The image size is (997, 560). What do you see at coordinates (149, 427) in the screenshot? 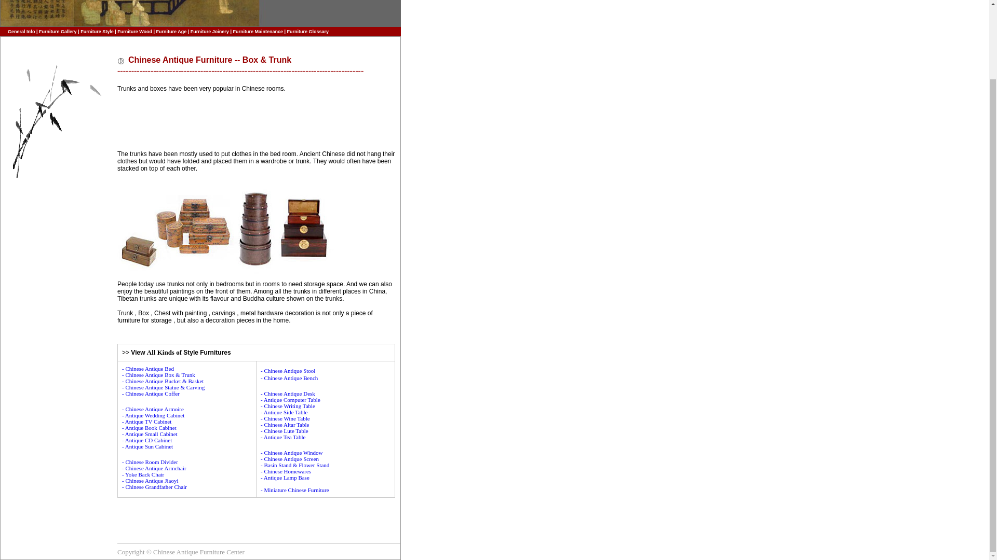
I see `- Antique Book Cabinet` at bounding box center [149, 427].